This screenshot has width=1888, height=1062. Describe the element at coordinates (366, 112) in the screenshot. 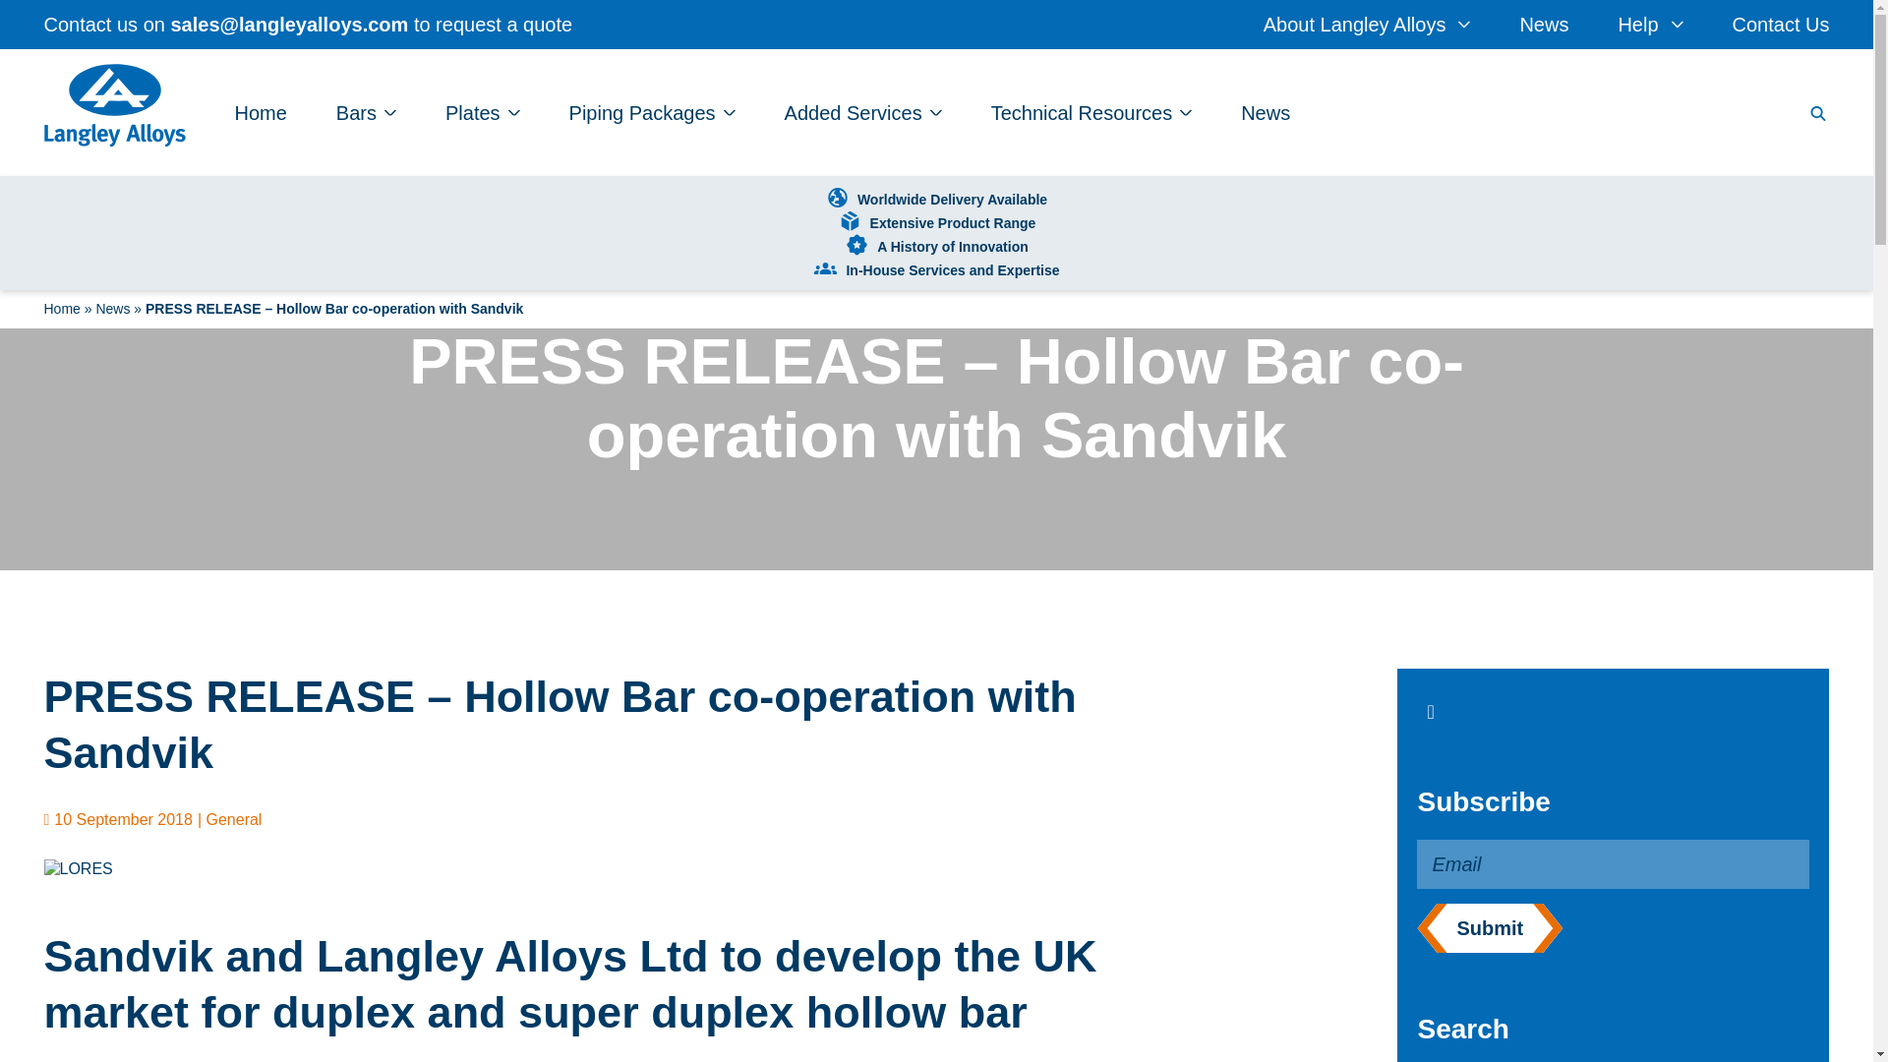

I see `Bars` at that location.